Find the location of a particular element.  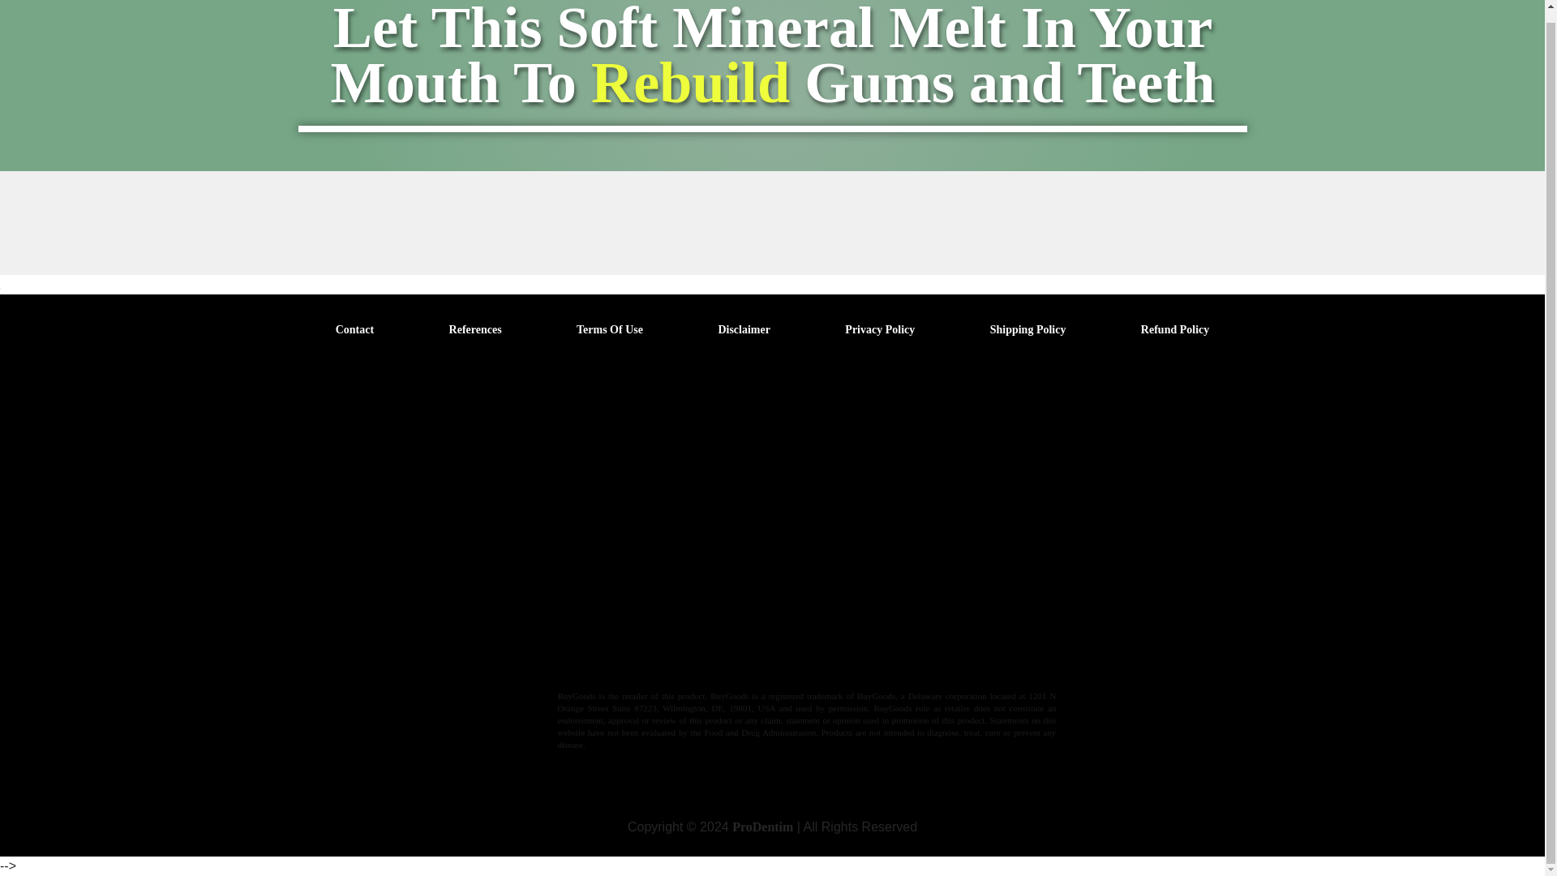

Disclaimer is located at coordinates (744, 329).